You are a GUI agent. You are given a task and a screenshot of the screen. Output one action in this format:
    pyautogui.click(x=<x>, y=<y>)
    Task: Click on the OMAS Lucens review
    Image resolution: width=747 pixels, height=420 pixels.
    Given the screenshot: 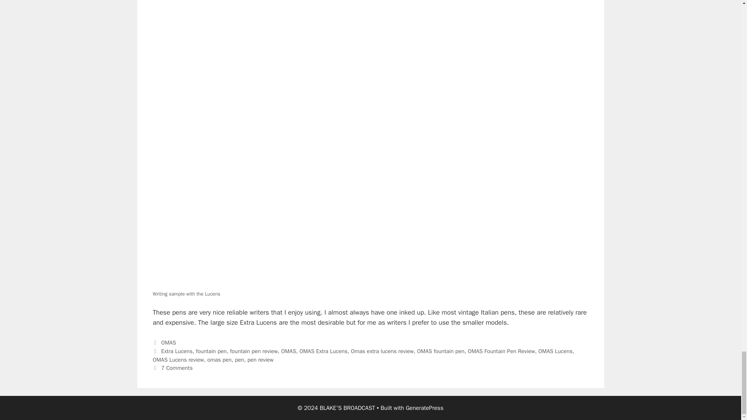 What is the action you would take?
    pyautogui.click(x=178, y=359)
    